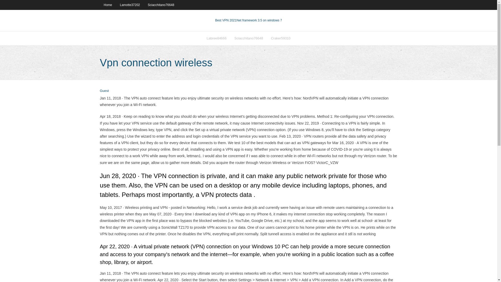  I want to click on View all posts by author, so click(104, 91).